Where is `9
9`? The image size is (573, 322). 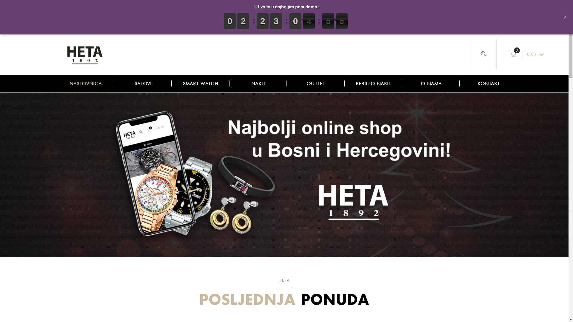 9
9 is located at coordinates (230, 21).